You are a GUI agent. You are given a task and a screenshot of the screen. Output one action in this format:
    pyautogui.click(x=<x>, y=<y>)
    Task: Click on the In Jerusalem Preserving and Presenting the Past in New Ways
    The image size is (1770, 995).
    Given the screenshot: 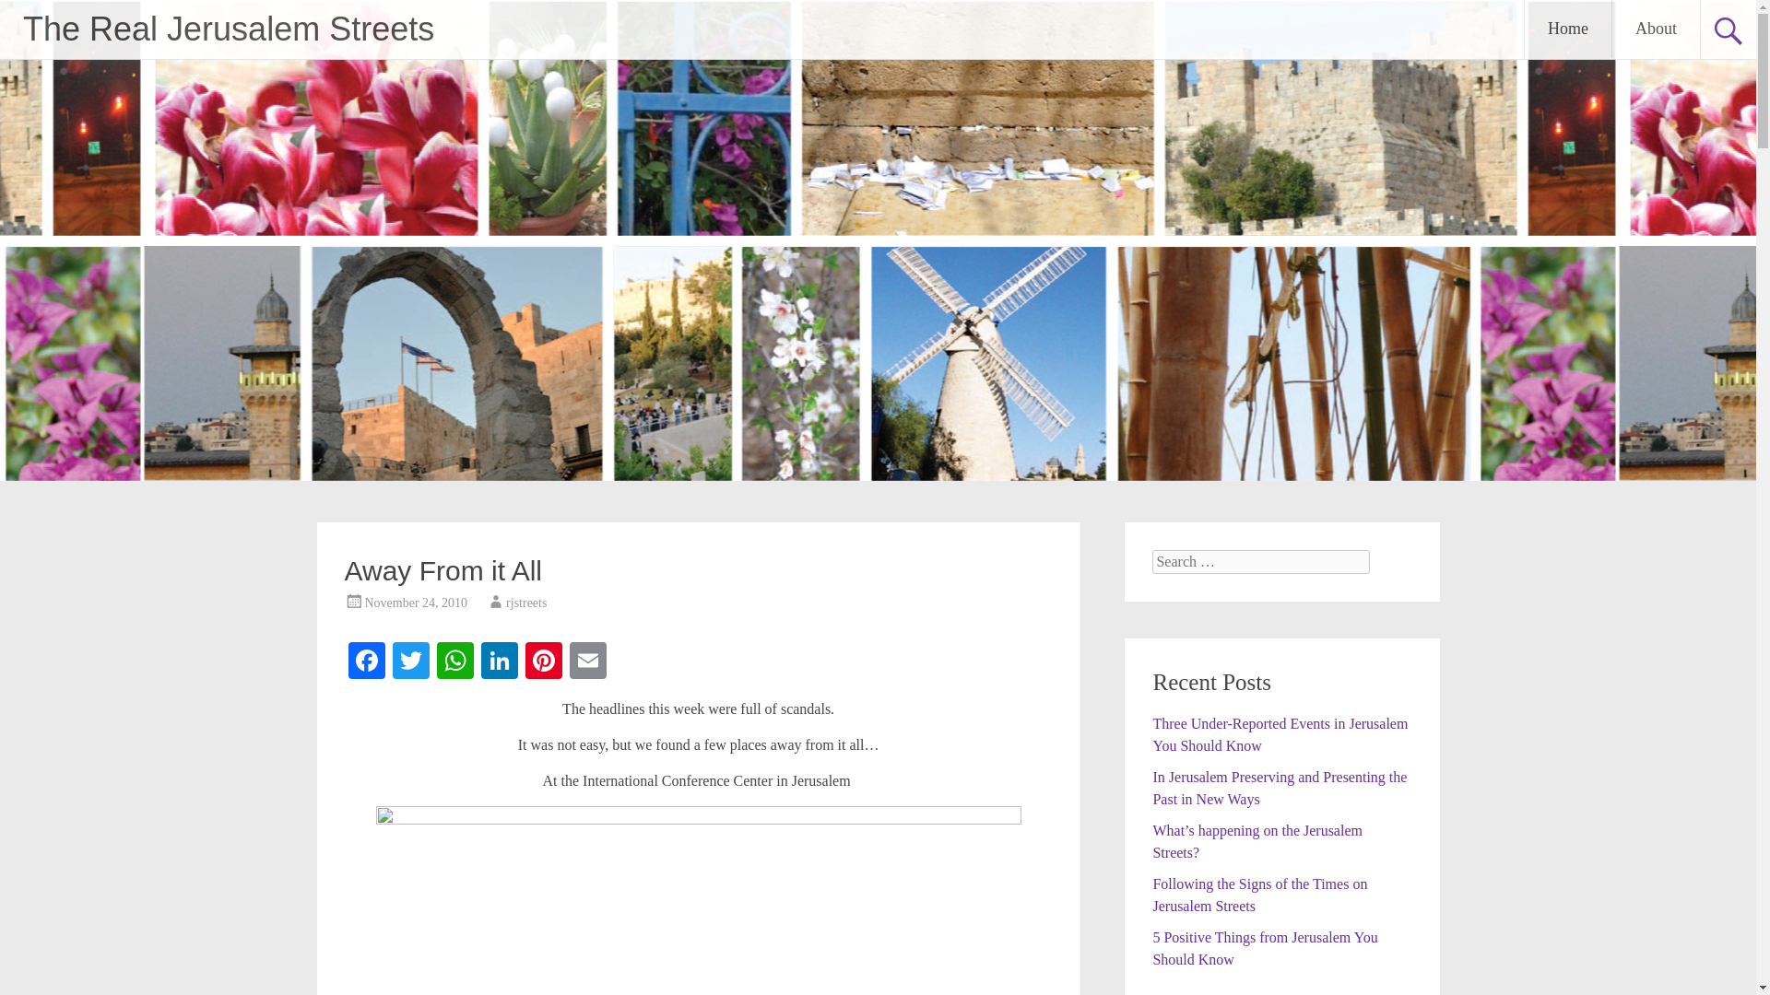 What is the action you would take?
    pyautogui.click(x=1280, y=787)
    